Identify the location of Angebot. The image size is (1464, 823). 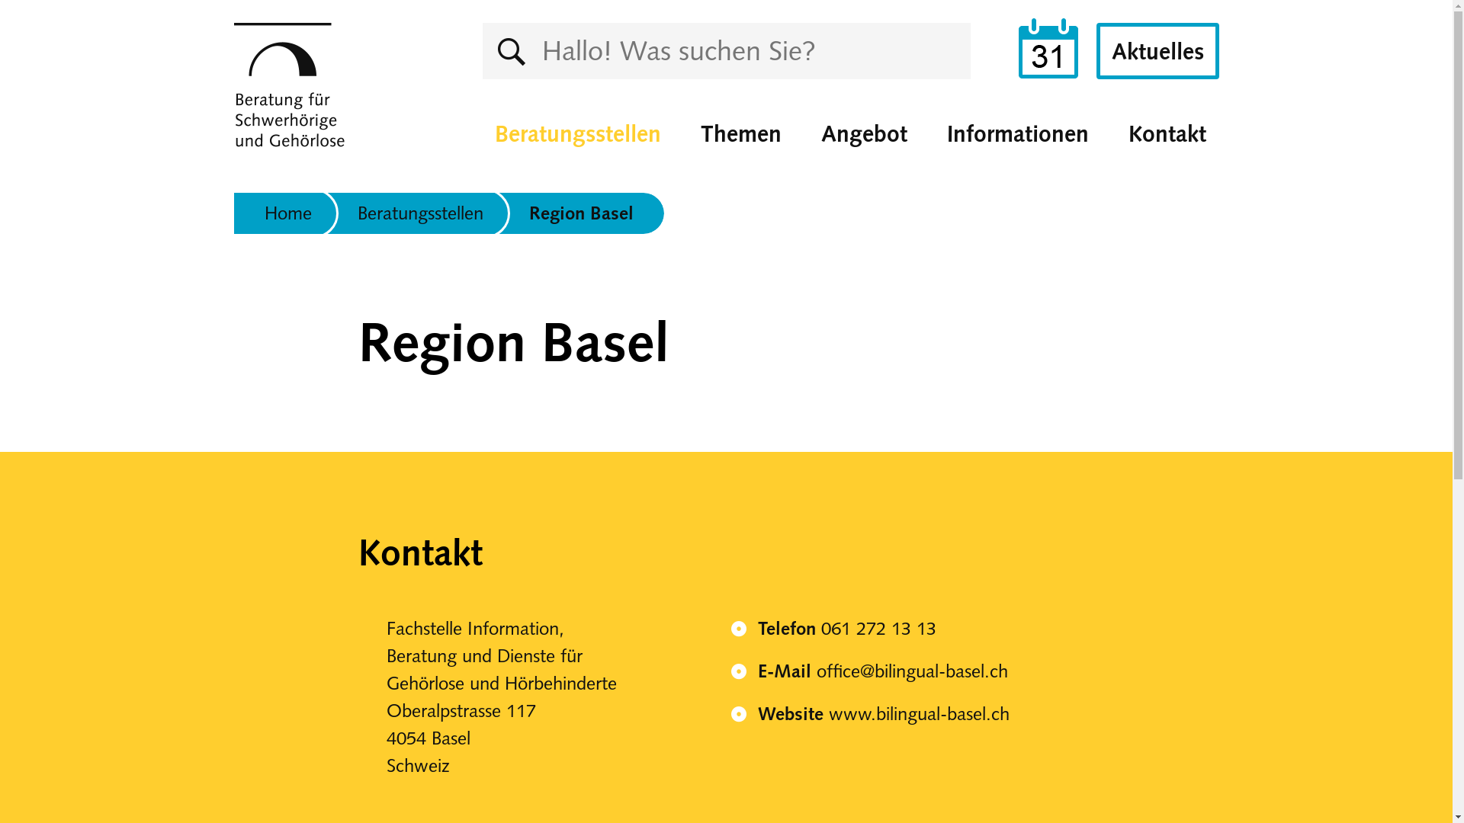
(865, 133).